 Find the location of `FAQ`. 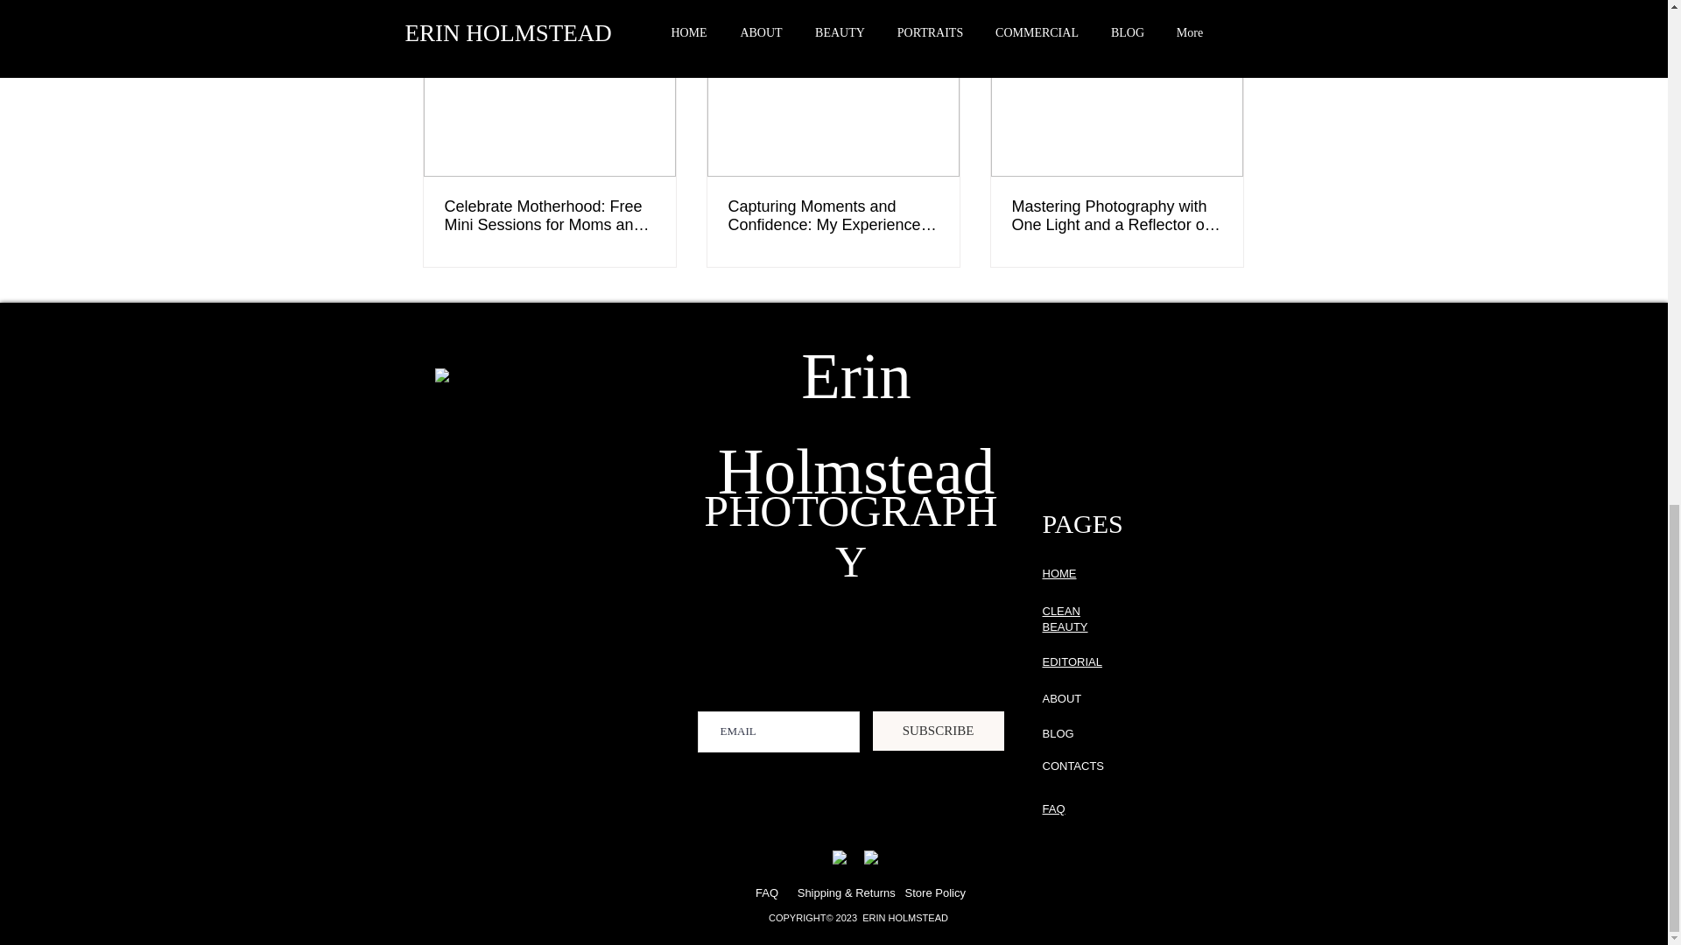

FAQ is located at coordinates (1052, 808).